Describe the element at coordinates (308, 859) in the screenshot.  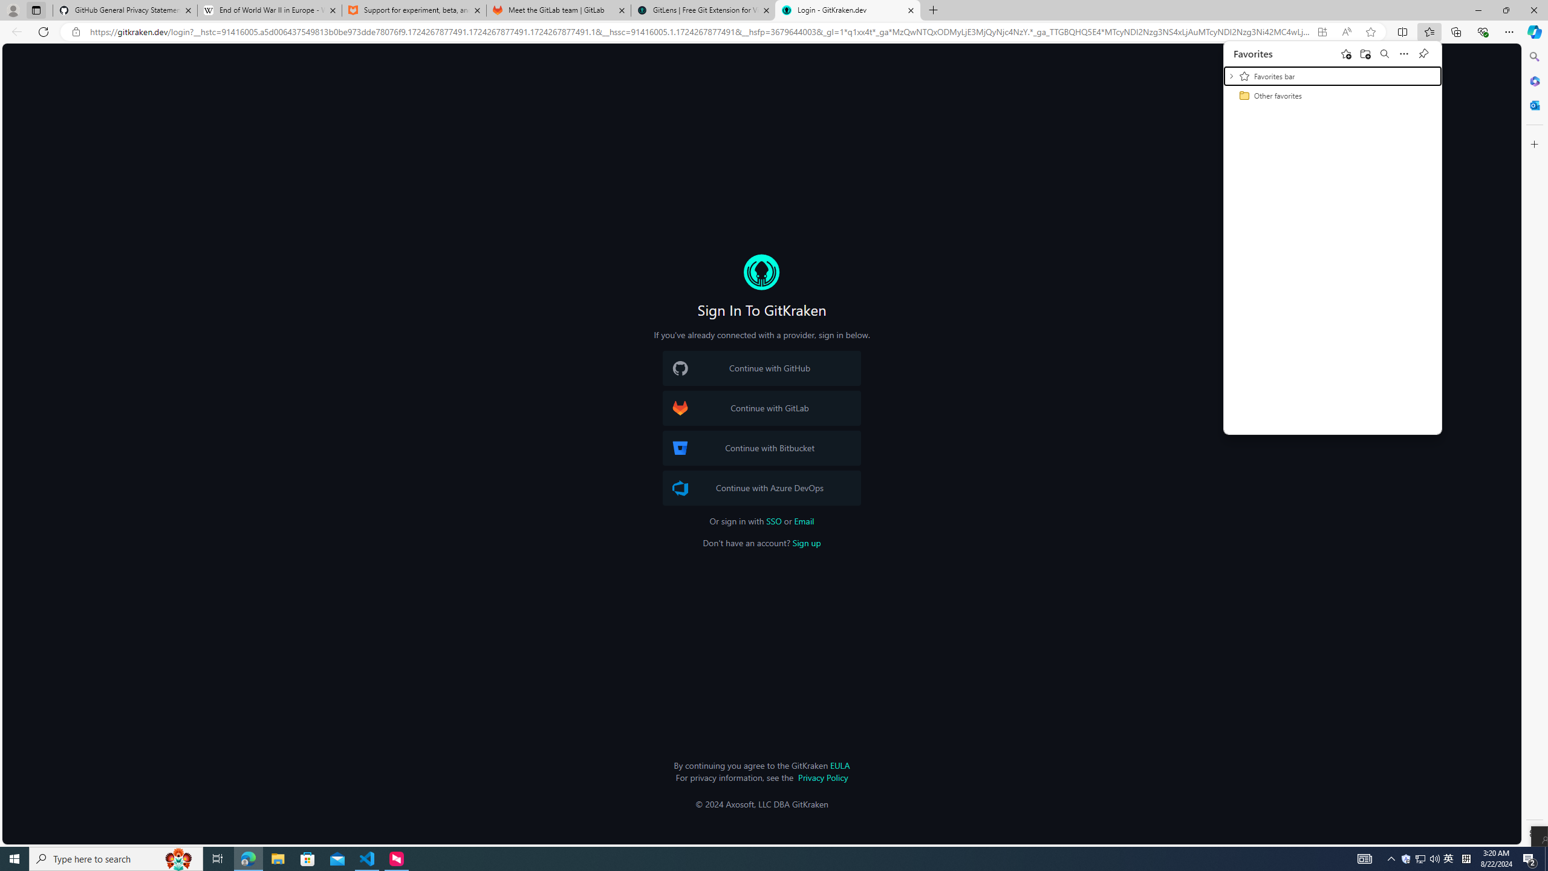
I see `Tray Input Indicator - Chinese (Simplified, China)` at that location.